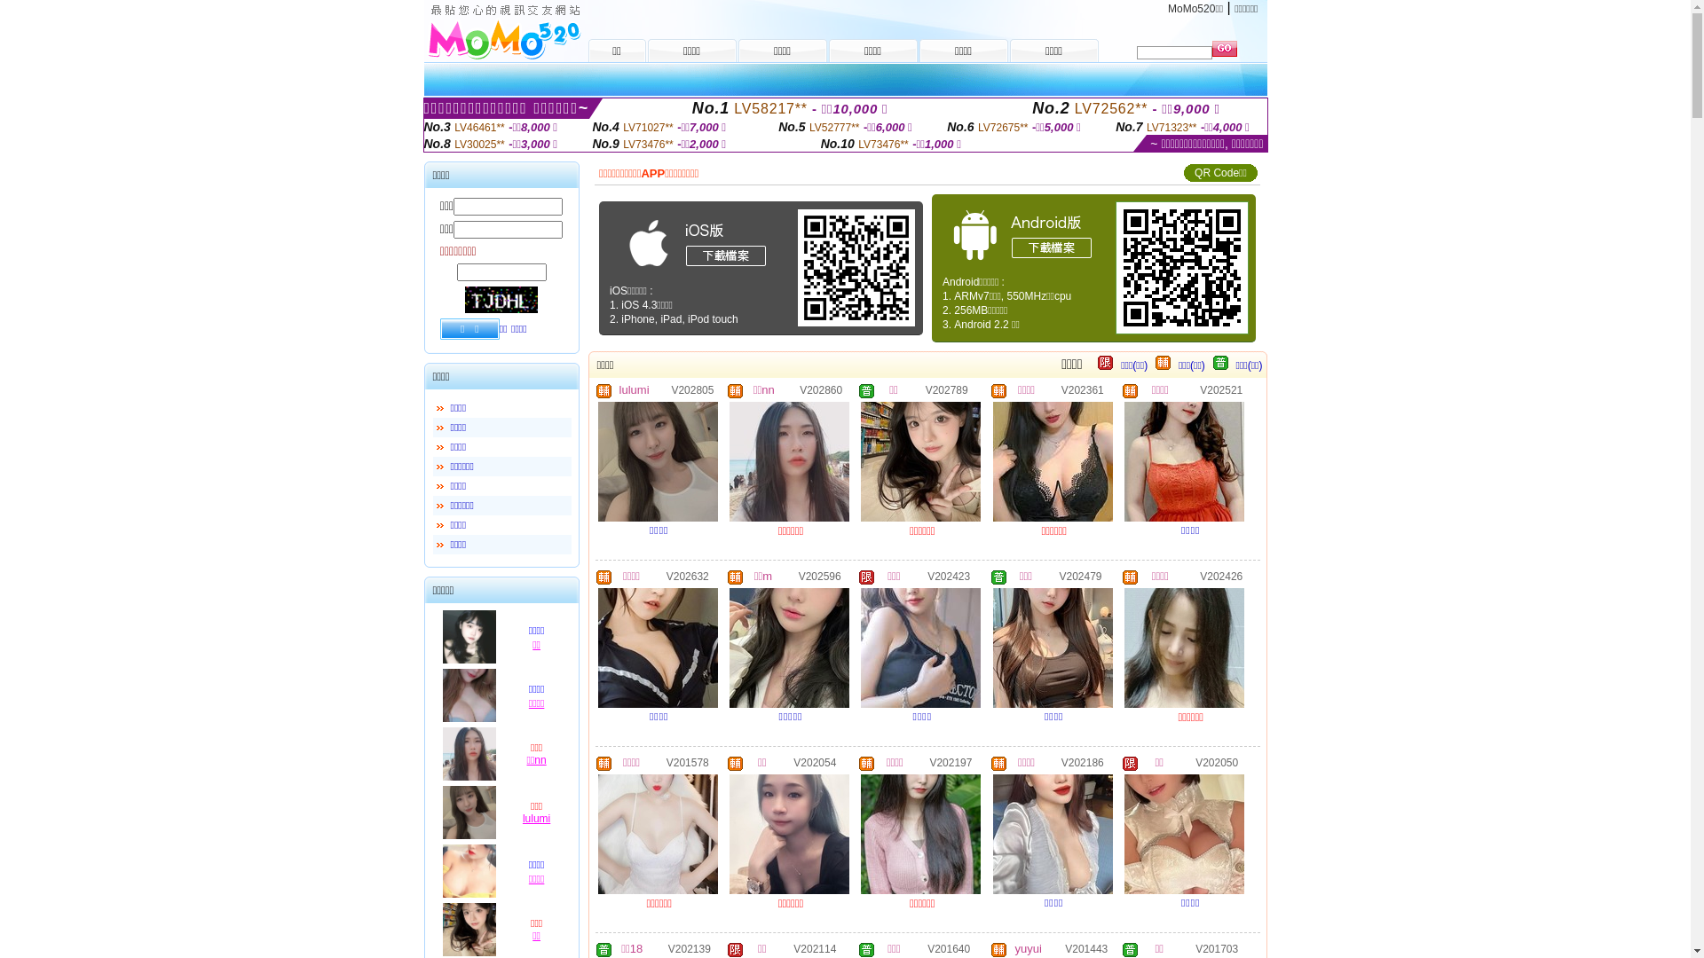 The image size is (1704, 958). Describe the element at coordinates (1083, 762) in the screenshot. I see `V202186` at that location.